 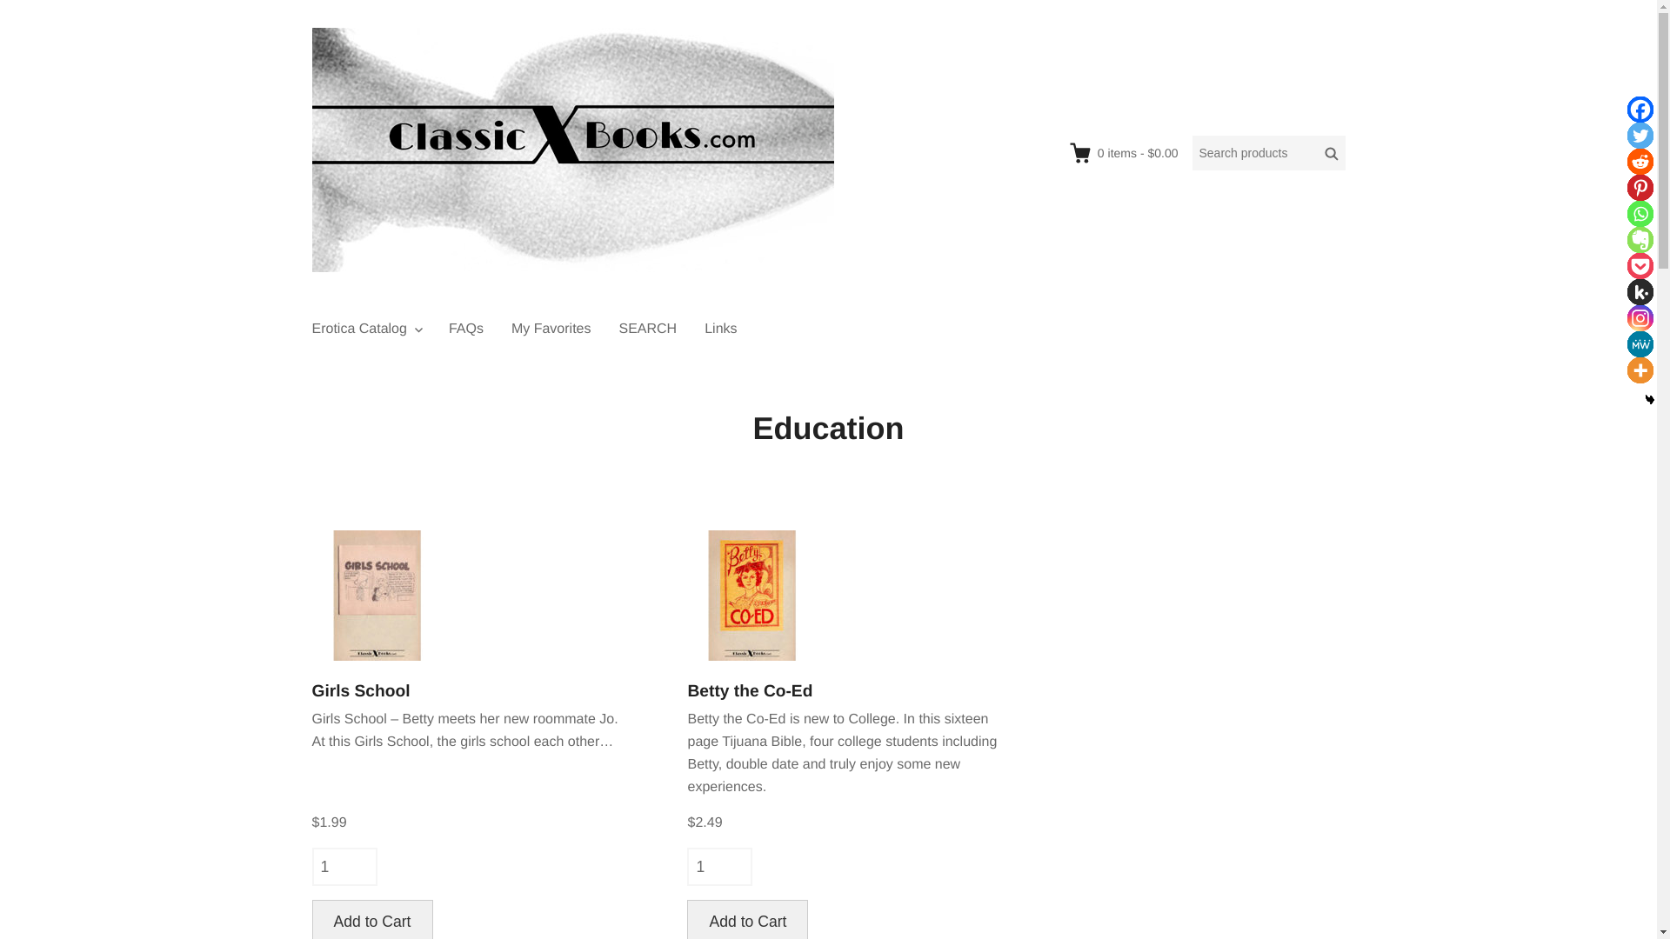 What do you see at coordinates (1640, 161) in the screenshot?
I see `Reddit` at bounding box center [1640, 161].